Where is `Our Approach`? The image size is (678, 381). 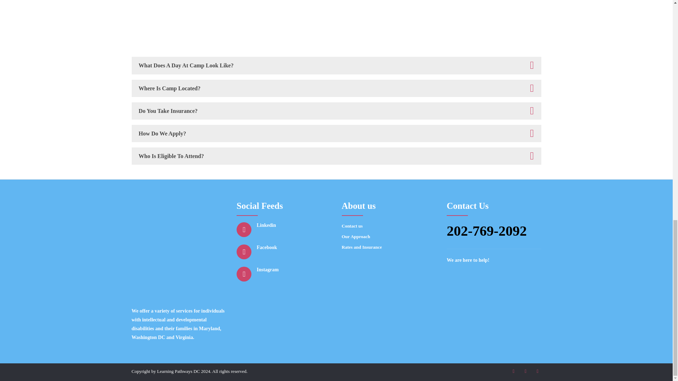 Our Approach is located at coordinates (384, 236).